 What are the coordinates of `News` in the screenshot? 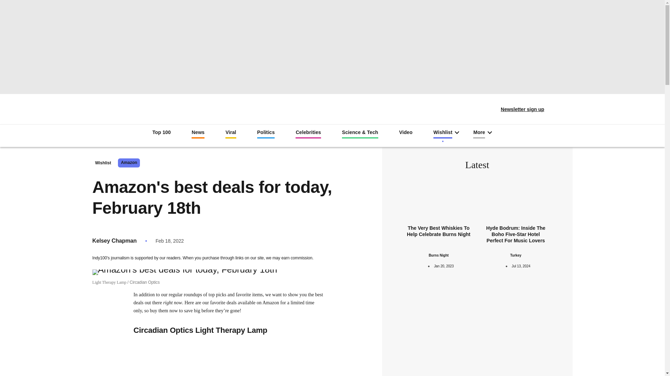 It's located at (198, 134).